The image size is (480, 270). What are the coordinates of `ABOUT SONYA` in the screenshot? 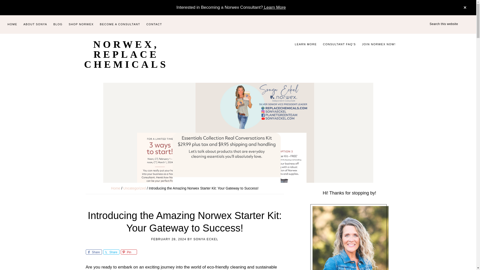 It's located at (35, 24).